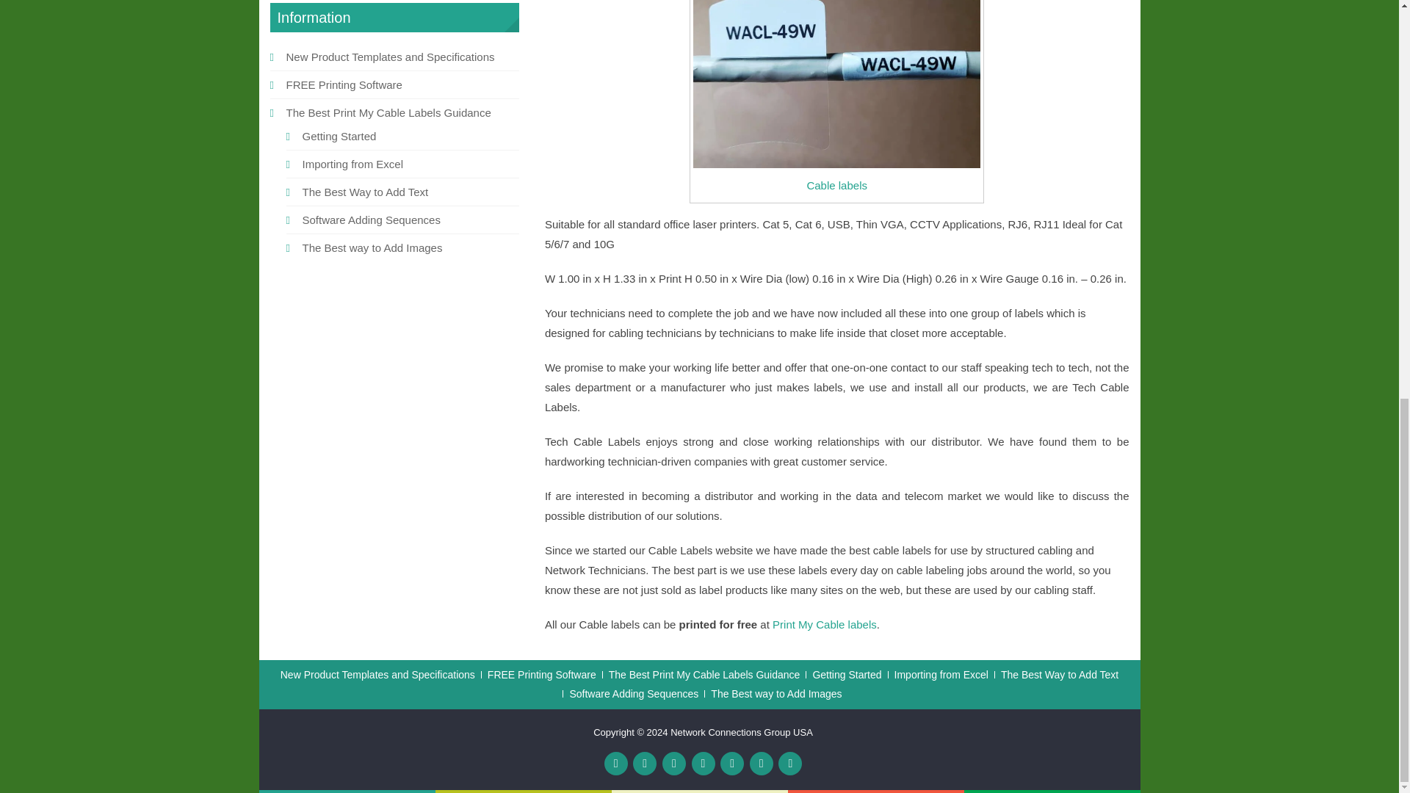 The height and width of the screenshot is (793, 1410). What do you see at coordinates (377, 674) in the screenshot?
I see `New Product Templates and Specifications` at bounding box center [377, 674].